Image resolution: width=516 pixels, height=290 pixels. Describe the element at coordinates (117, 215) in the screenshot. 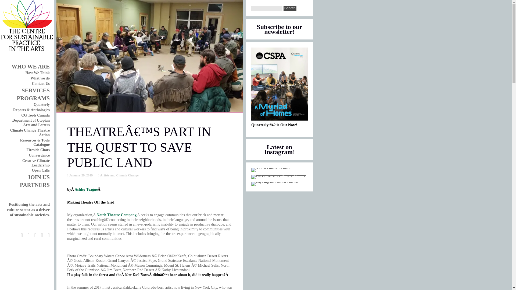

I see `Notch Theatre Company,` at that location.